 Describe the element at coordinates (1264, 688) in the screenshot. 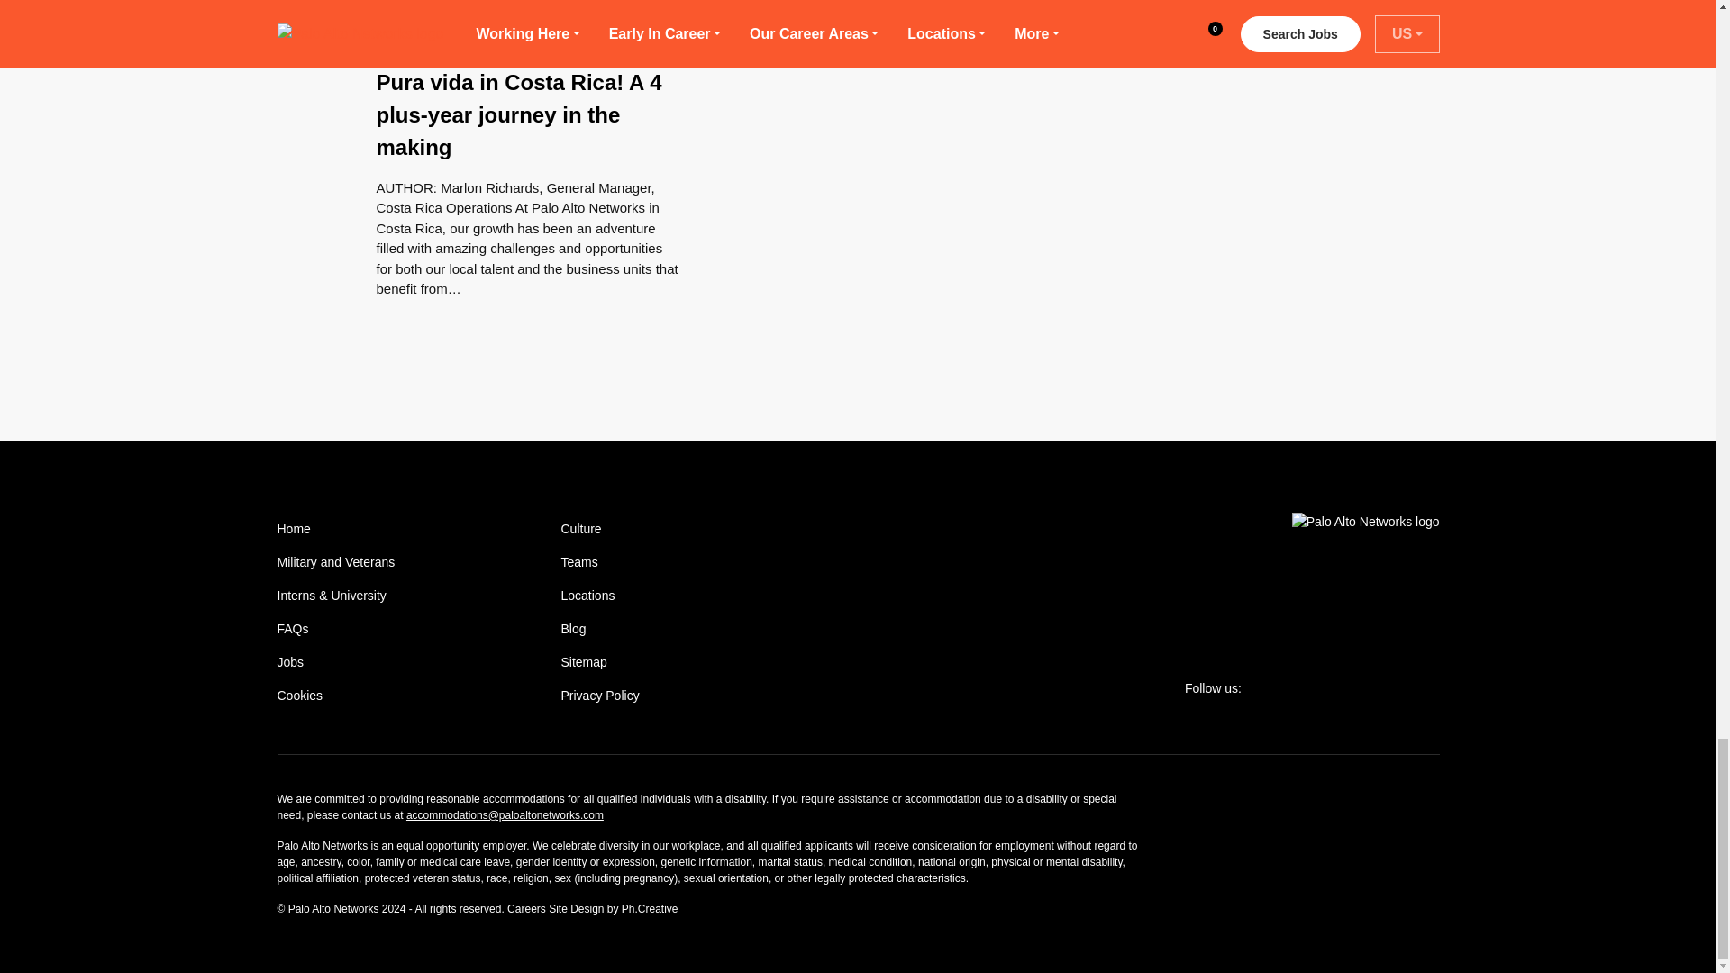

I see `Twitter` at that location.